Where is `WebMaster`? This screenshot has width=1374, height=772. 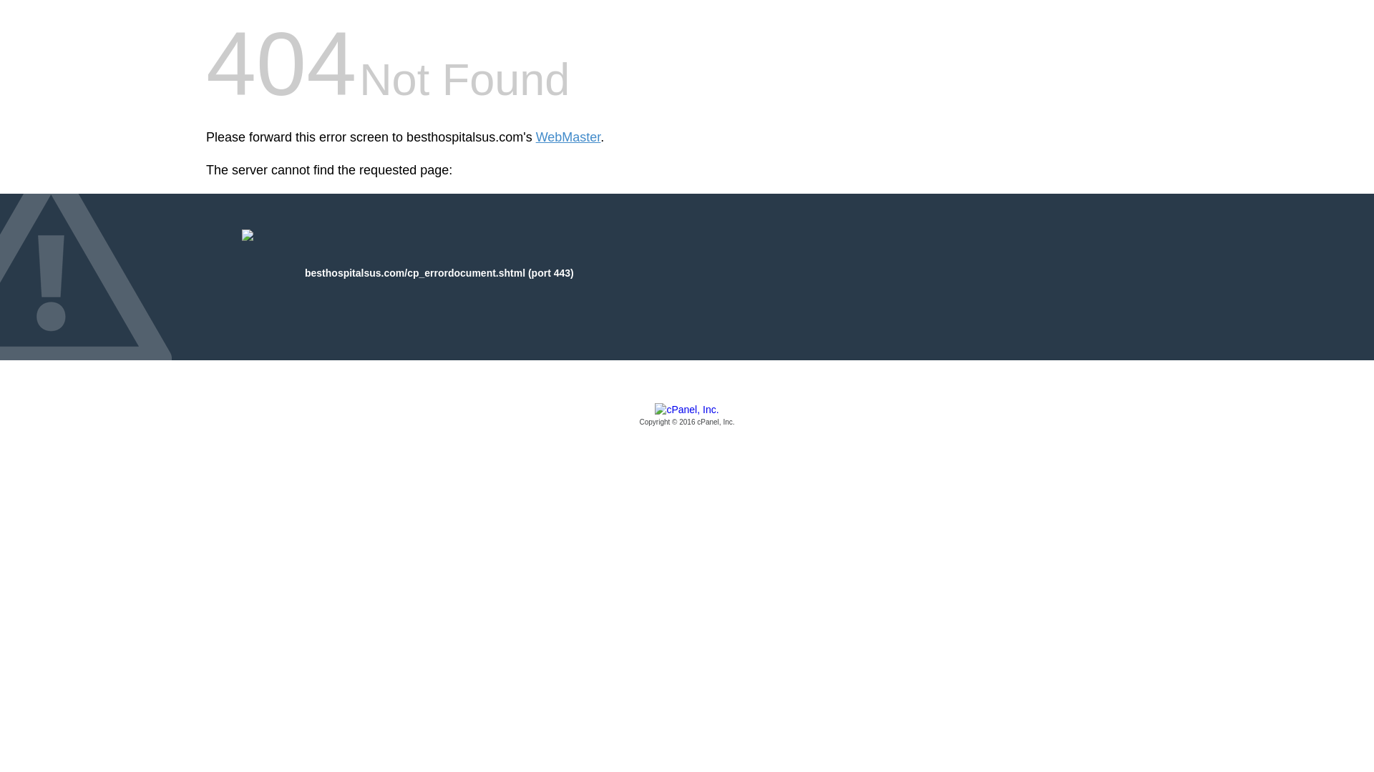 WebMaster is located at coordinates (568, 137).